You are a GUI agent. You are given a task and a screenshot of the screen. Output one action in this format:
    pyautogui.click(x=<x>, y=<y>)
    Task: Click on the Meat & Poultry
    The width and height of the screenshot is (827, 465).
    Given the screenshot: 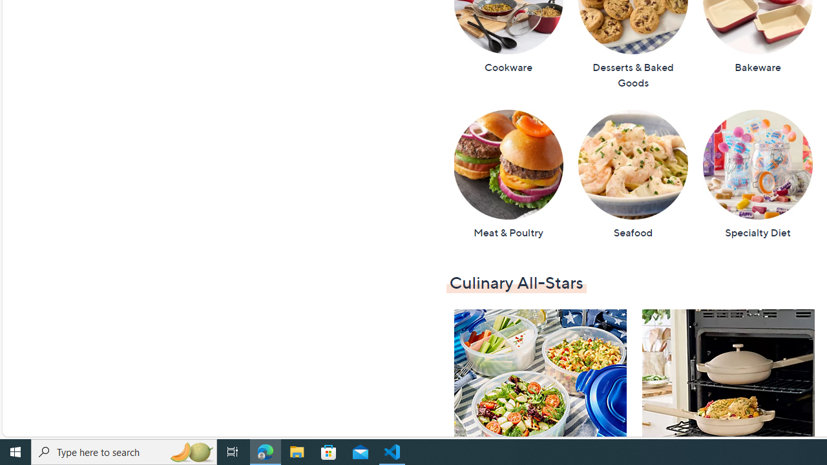 What is the action you would take?
    pyautogui.click(x=508, y=174)
    